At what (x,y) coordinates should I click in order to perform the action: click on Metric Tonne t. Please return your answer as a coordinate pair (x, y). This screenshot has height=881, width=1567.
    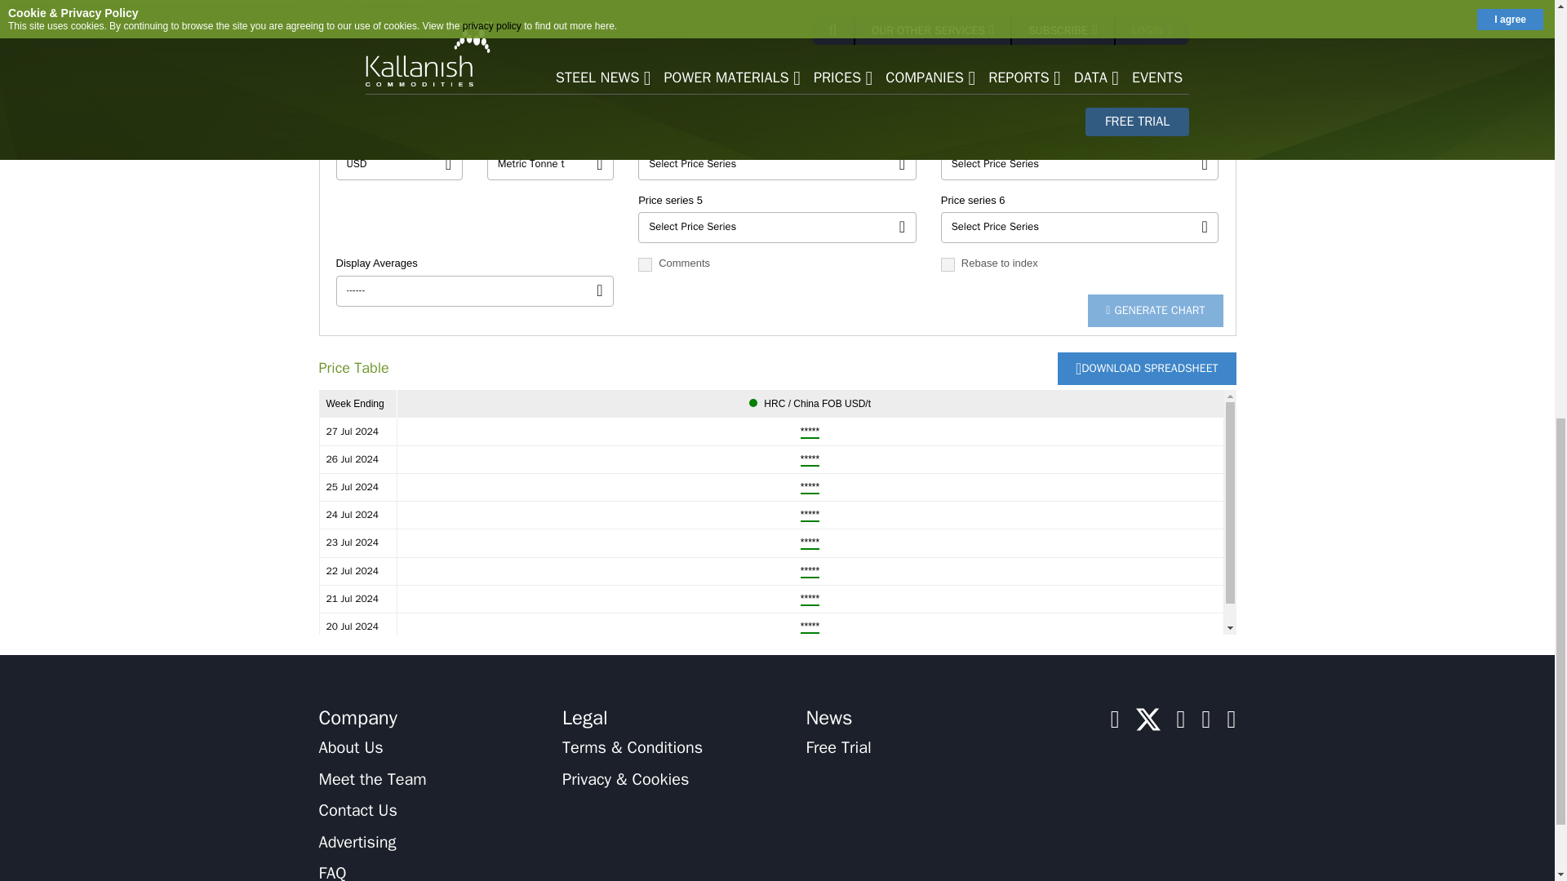
    Looking at the image, I should click on (550, 165).